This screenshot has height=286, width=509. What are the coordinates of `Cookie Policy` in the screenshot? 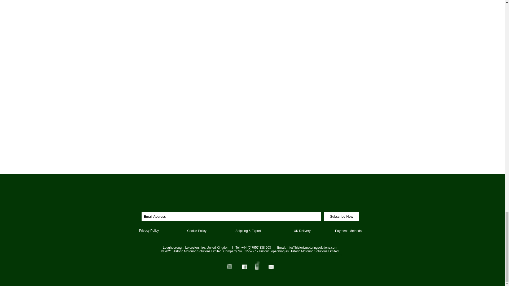 It's located at (197, 231).